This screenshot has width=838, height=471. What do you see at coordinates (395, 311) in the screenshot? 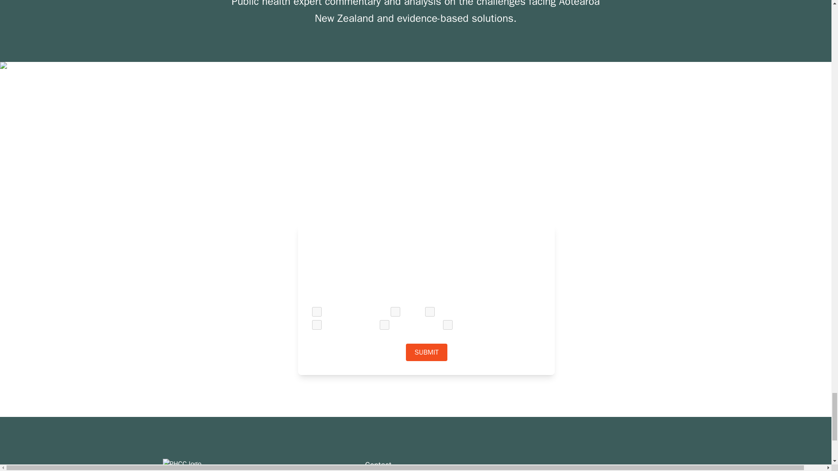
I see `97da1f6819` at bounding box center [395, 311].